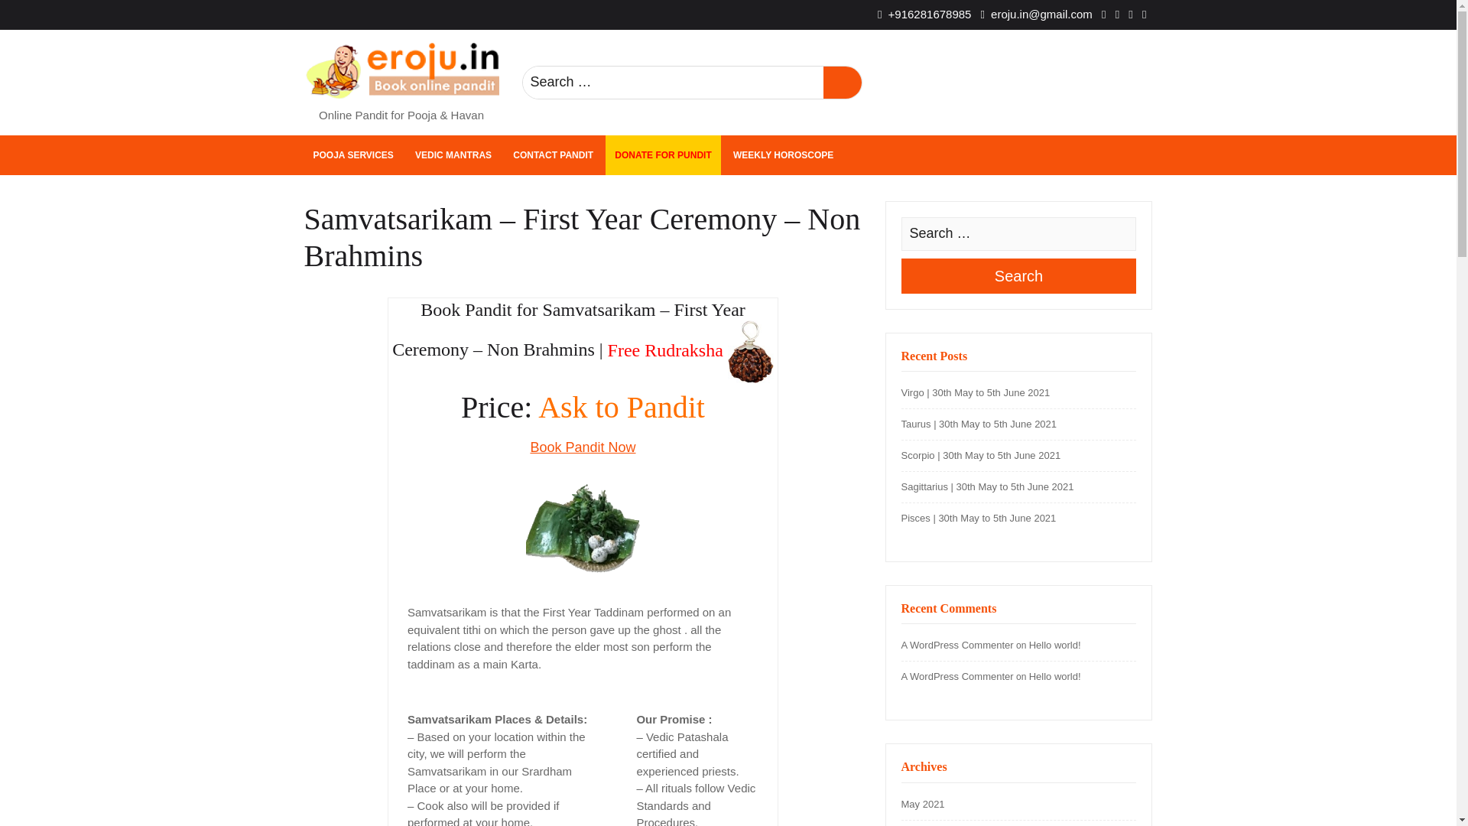  I want to click on Search, so click(1018, 276).